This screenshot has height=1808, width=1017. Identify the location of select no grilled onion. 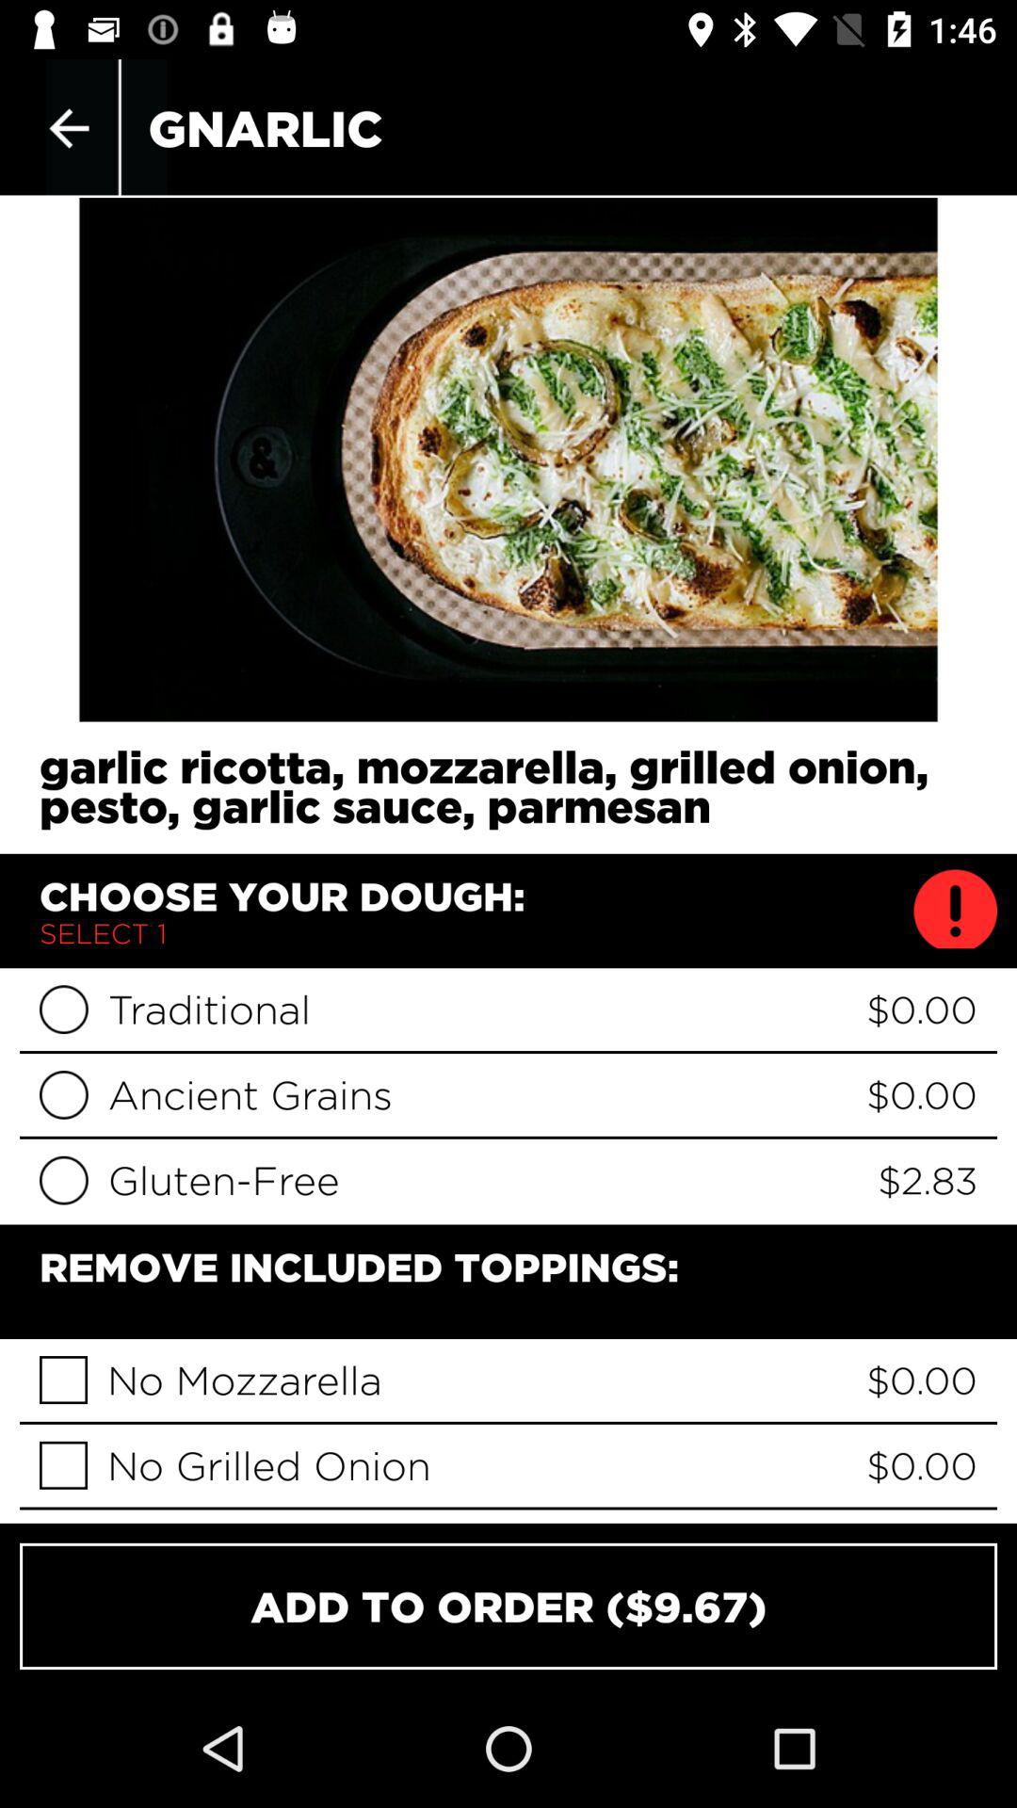
(64, 1465).